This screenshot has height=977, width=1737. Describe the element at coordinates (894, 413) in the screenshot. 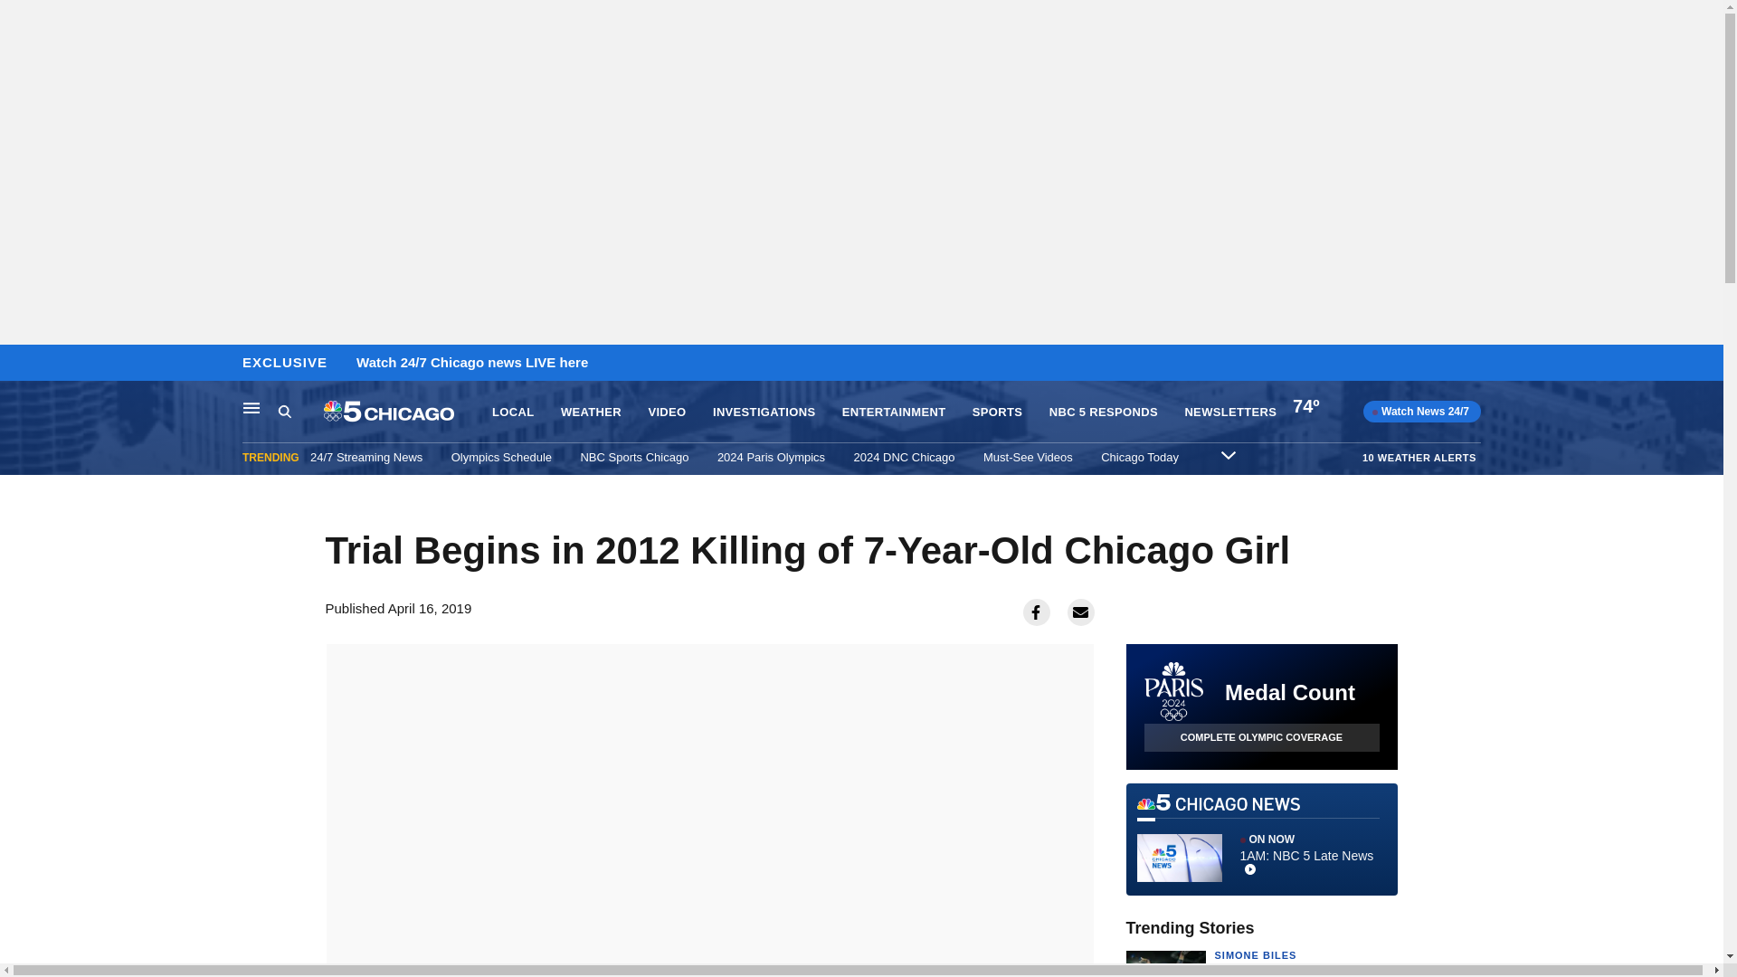

I see `ENTERTAINMENT` at that location.